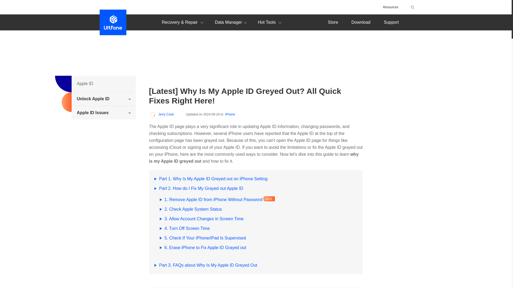 The width and height of the screenshot is (513, 288). I want to click on Support, so click(391, 22).